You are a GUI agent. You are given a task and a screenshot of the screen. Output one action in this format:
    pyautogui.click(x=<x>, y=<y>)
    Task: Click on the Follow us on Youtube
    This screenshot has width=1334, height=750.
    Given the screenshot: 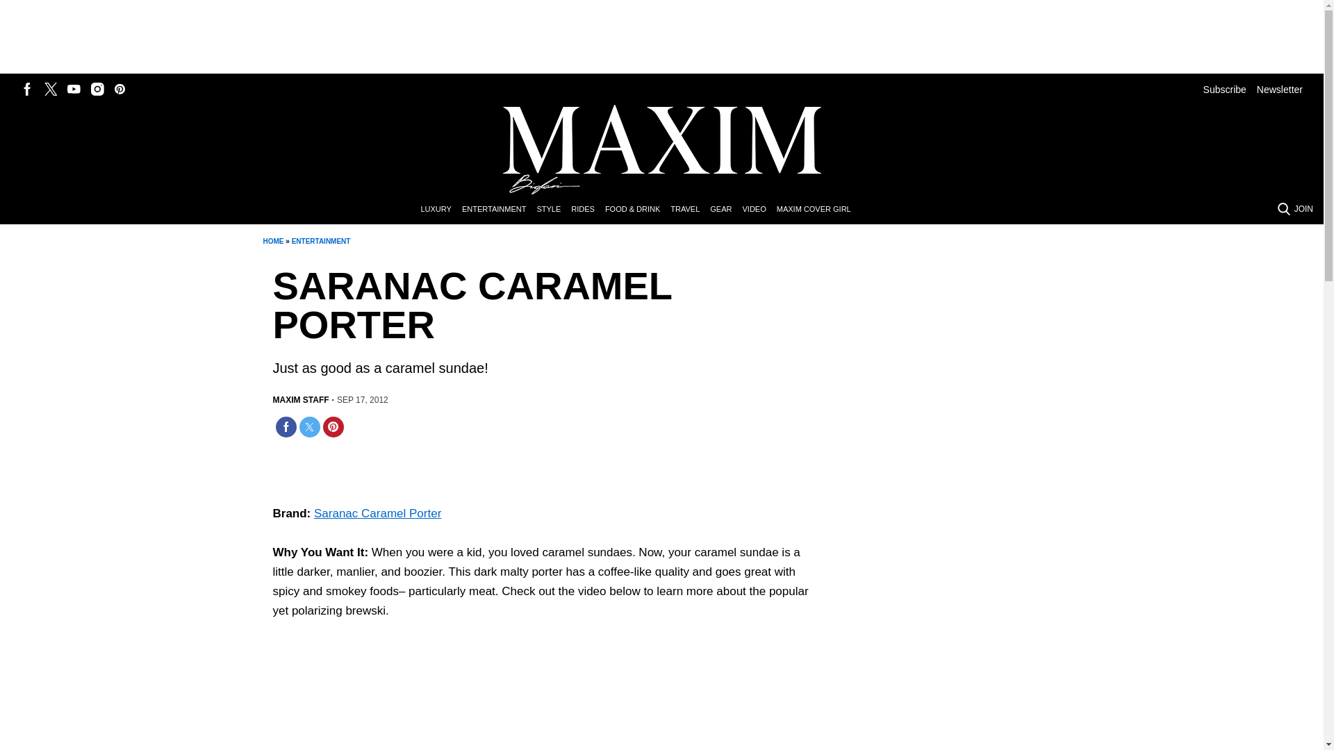 What is the action you would take?
    pyautogui.click(x=74, y=89)
    